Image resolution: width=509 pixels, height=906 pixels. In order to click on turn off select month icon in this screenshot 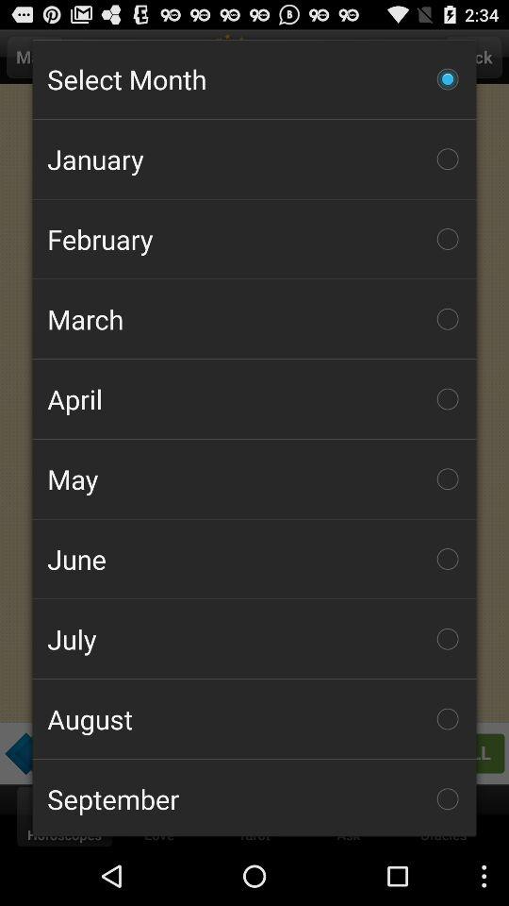, I will do `click(254, 78)`.